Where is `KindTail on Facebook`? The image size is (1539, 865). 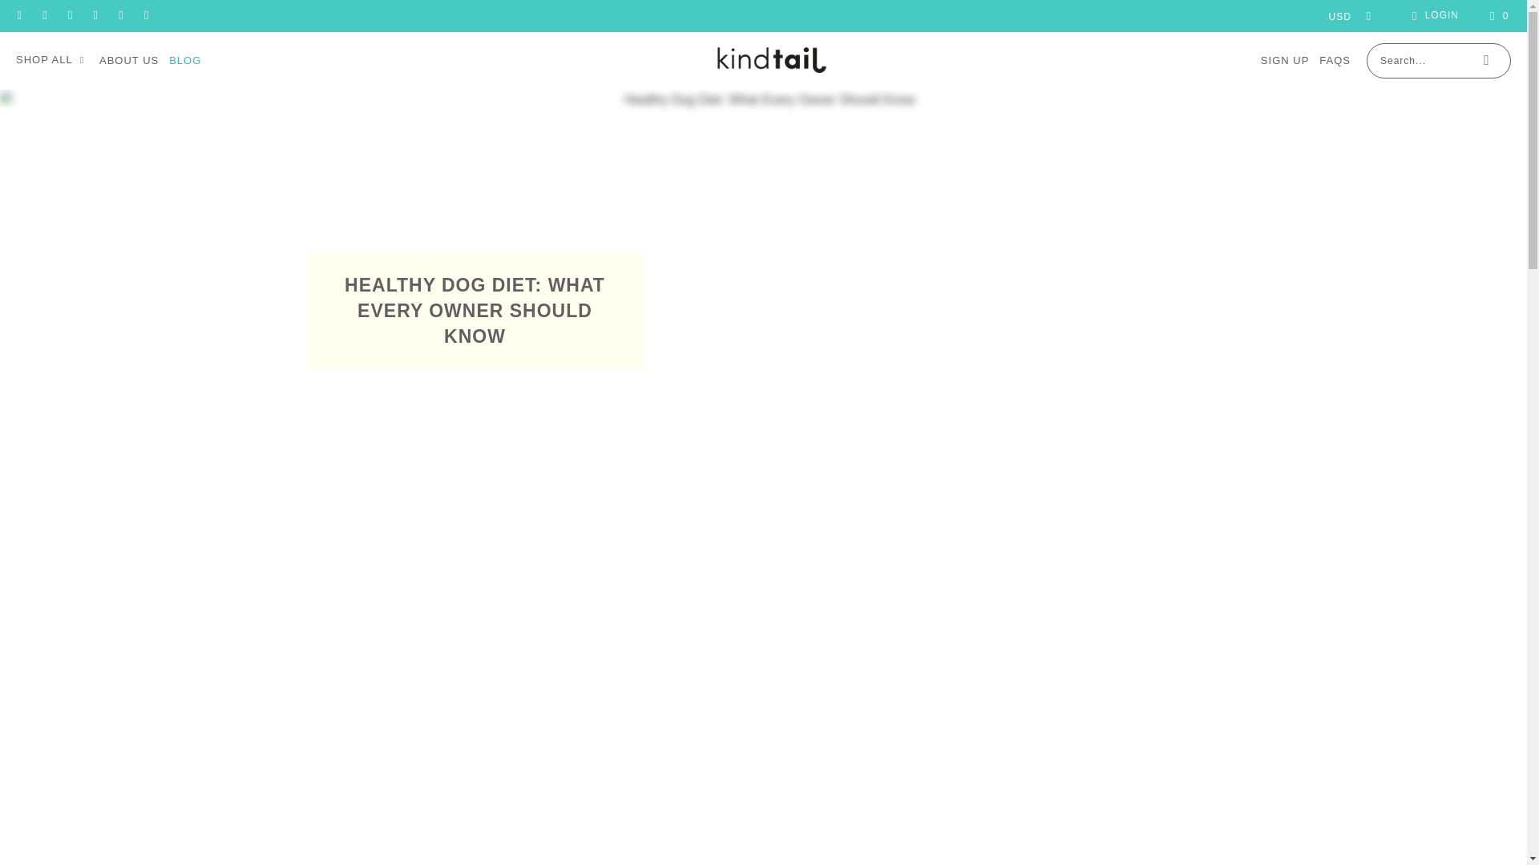 KindTail on Facebook is located at coordinates (43, 16).